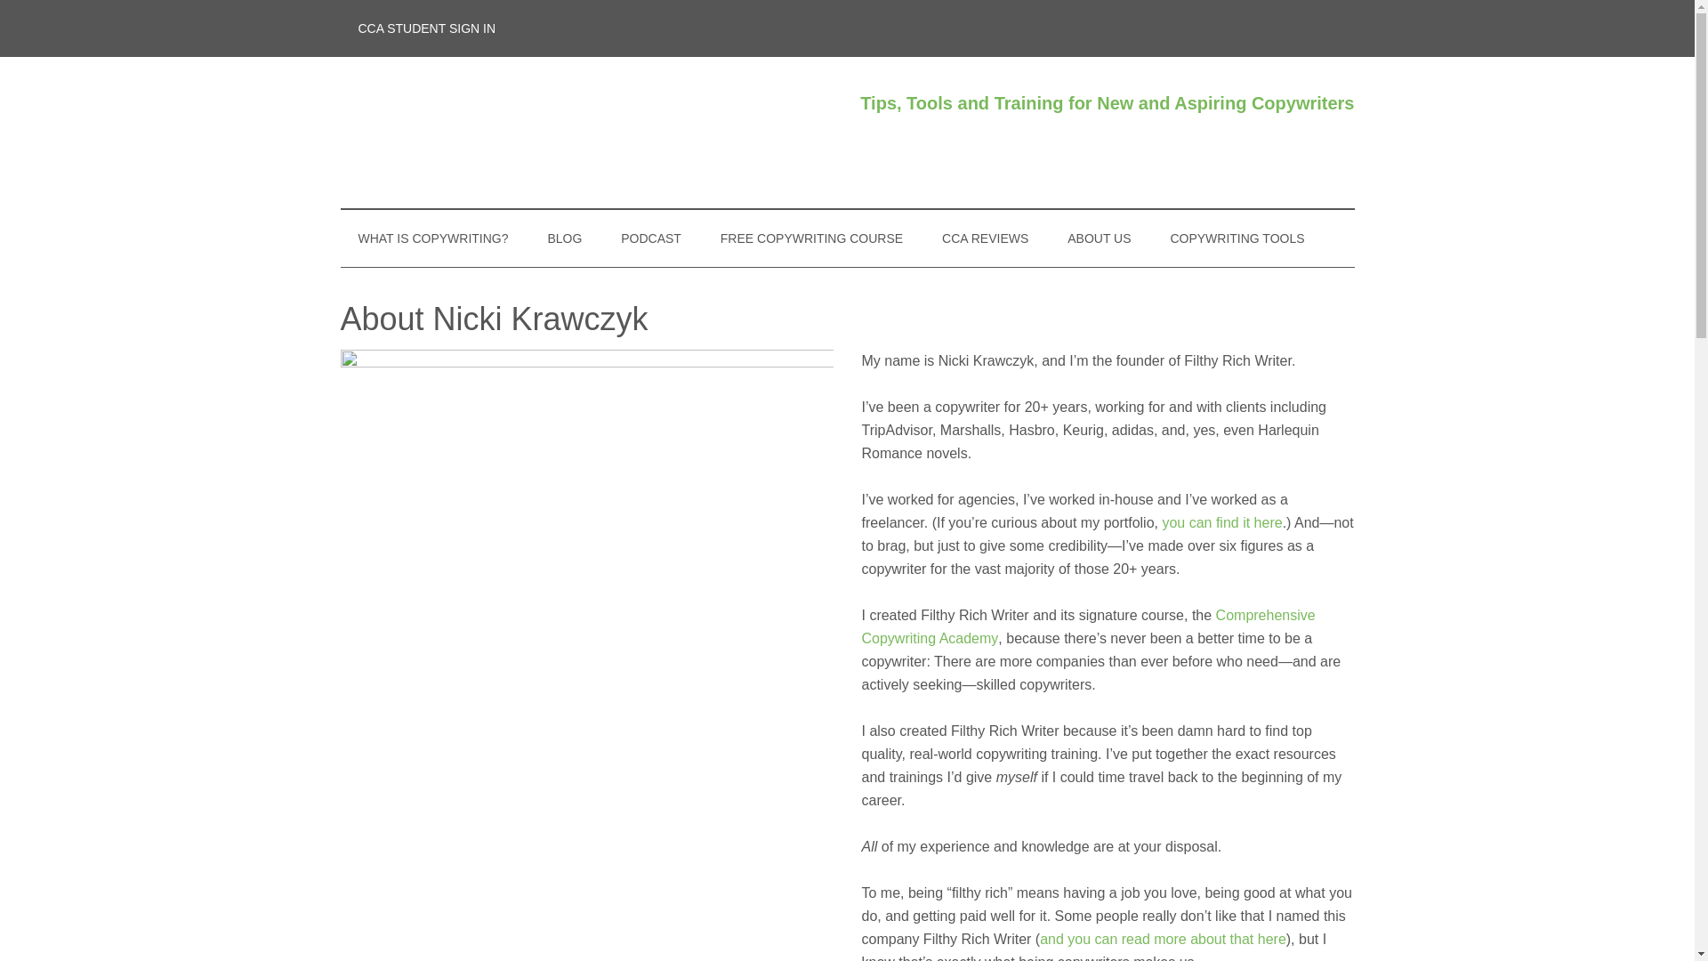  What do you see at coordinates (650, 238) in the screenshot?
I see `PODCAST` at bounding box center [650, 238].